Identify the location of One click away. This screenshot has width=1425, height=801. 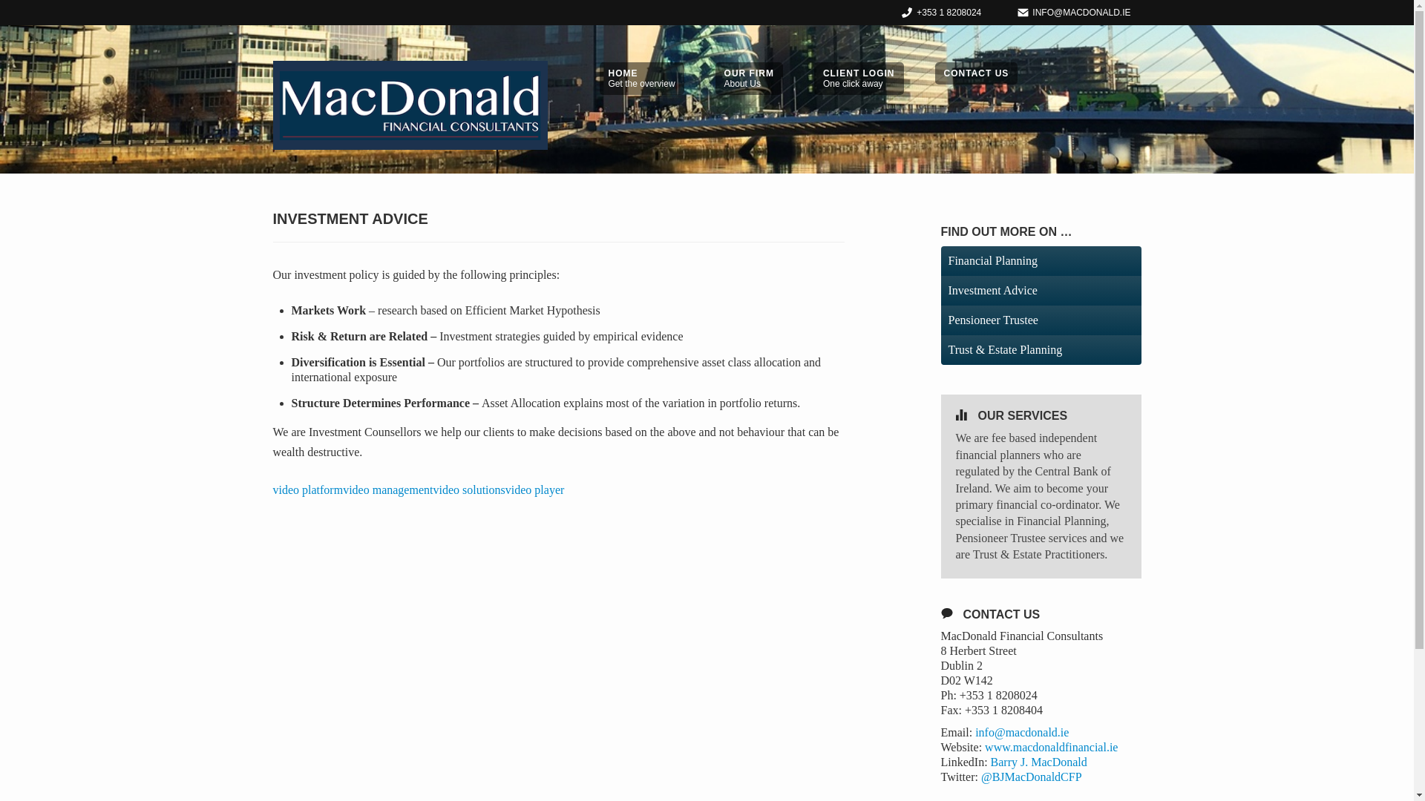
(748, 79).